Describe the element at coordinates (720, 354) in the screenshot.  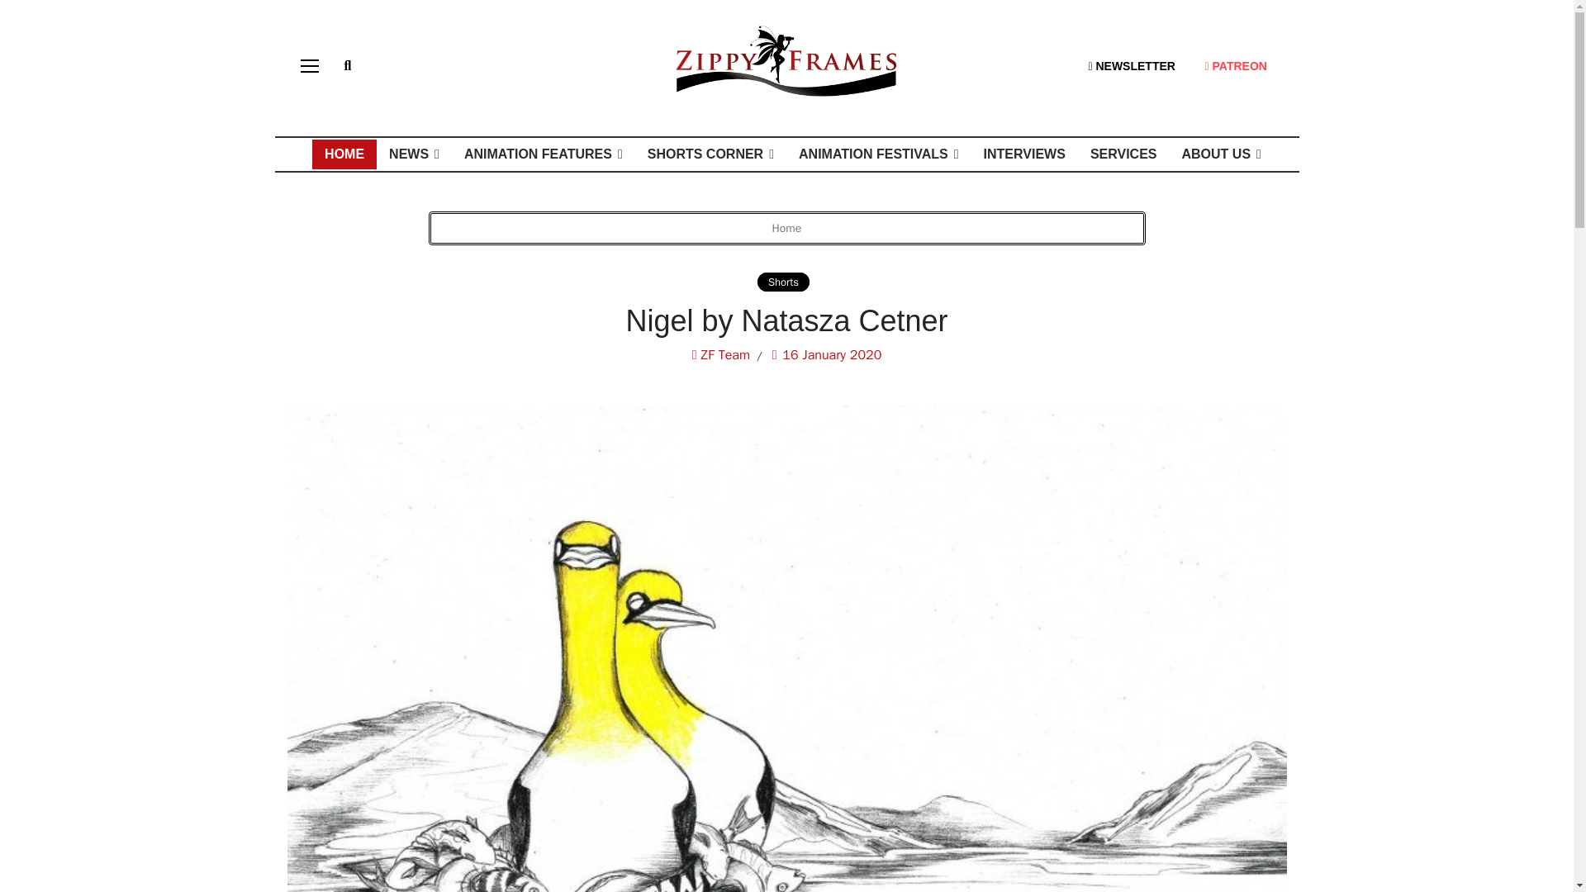
I see `Written by: ZF Team` at that location.